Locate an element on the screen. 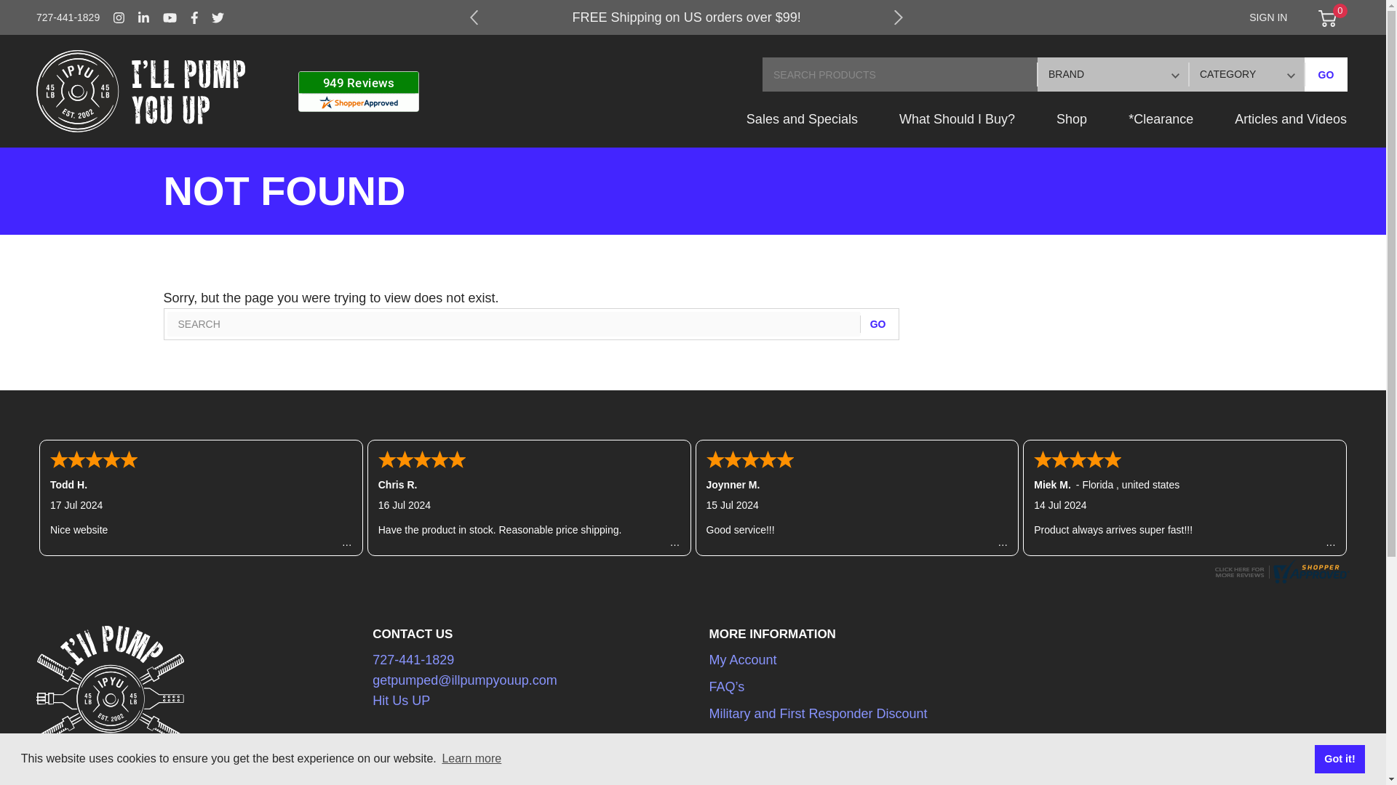  What Should I Buy? is located at coordinates (956, 128).